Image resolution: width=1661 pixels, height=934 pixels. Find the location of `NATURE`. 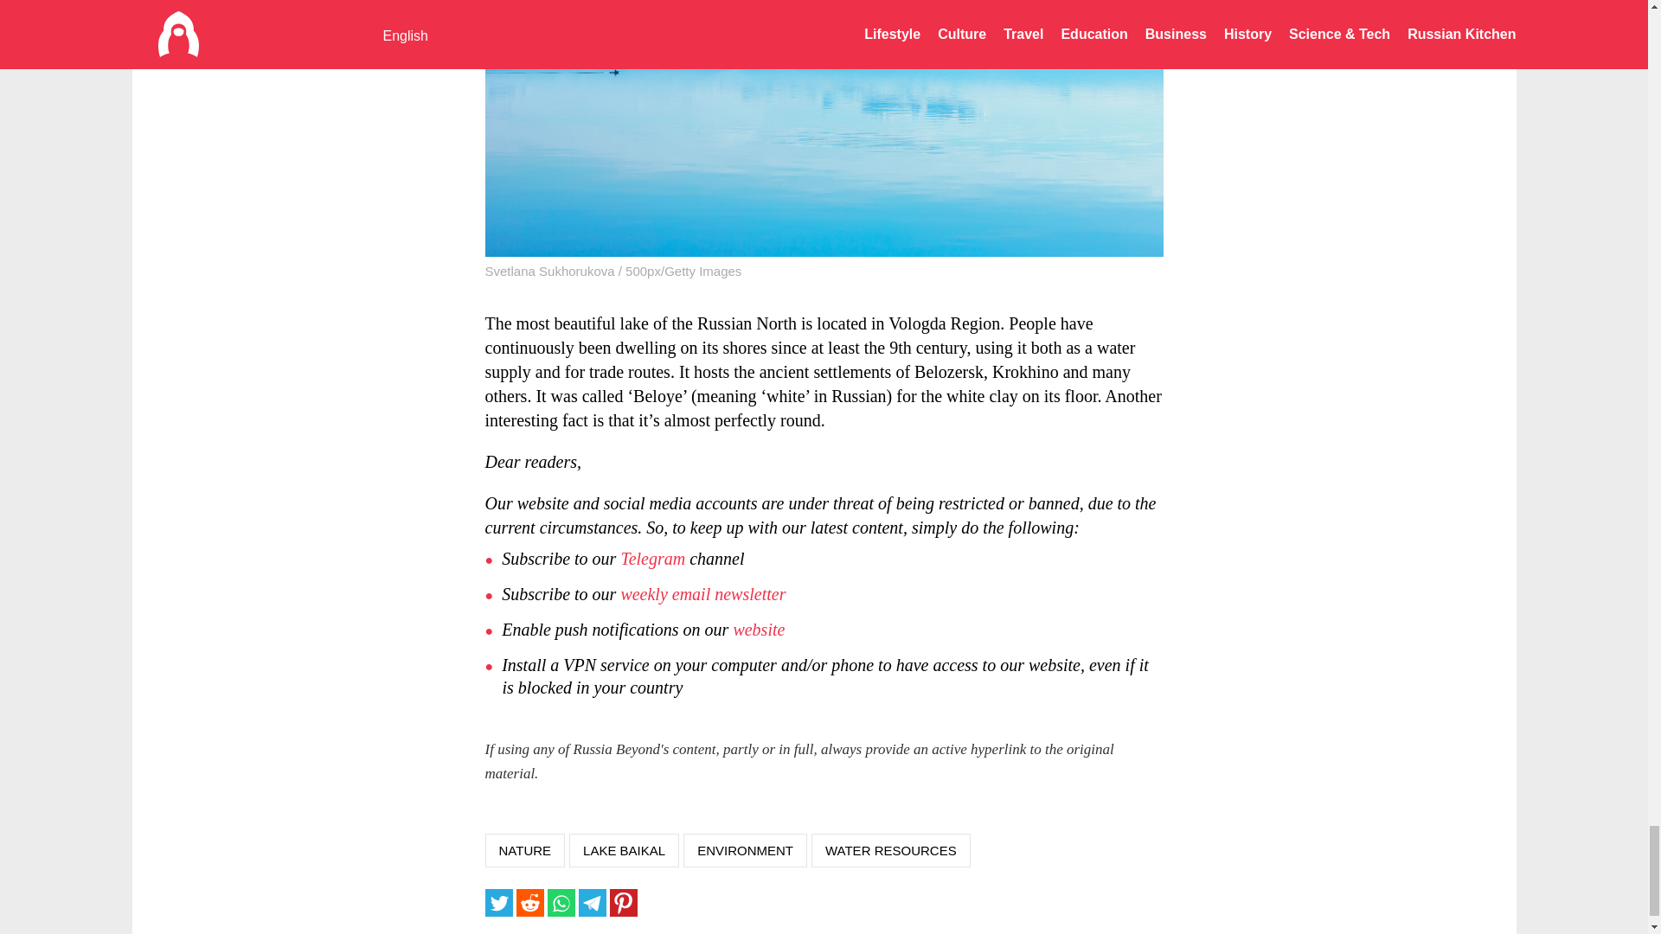

NATURE is located at coordinates (524, 851).